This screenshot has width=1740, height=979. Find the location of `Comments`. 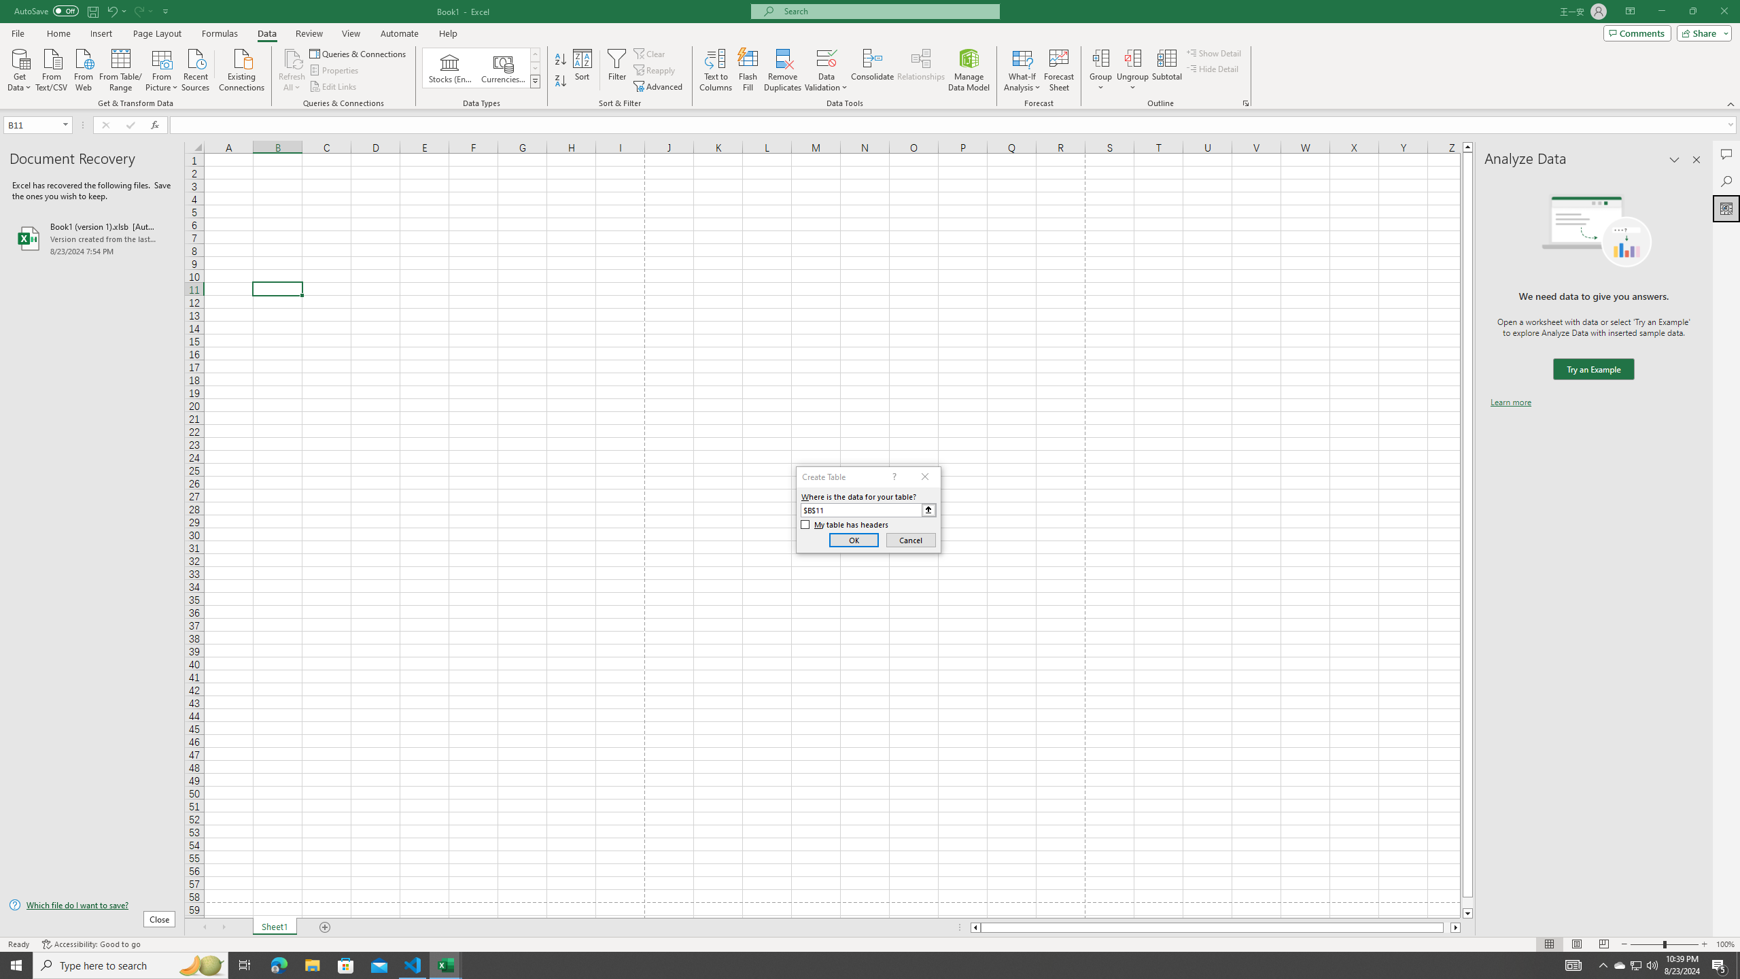

Comments is located at coordinates (1637, 33).